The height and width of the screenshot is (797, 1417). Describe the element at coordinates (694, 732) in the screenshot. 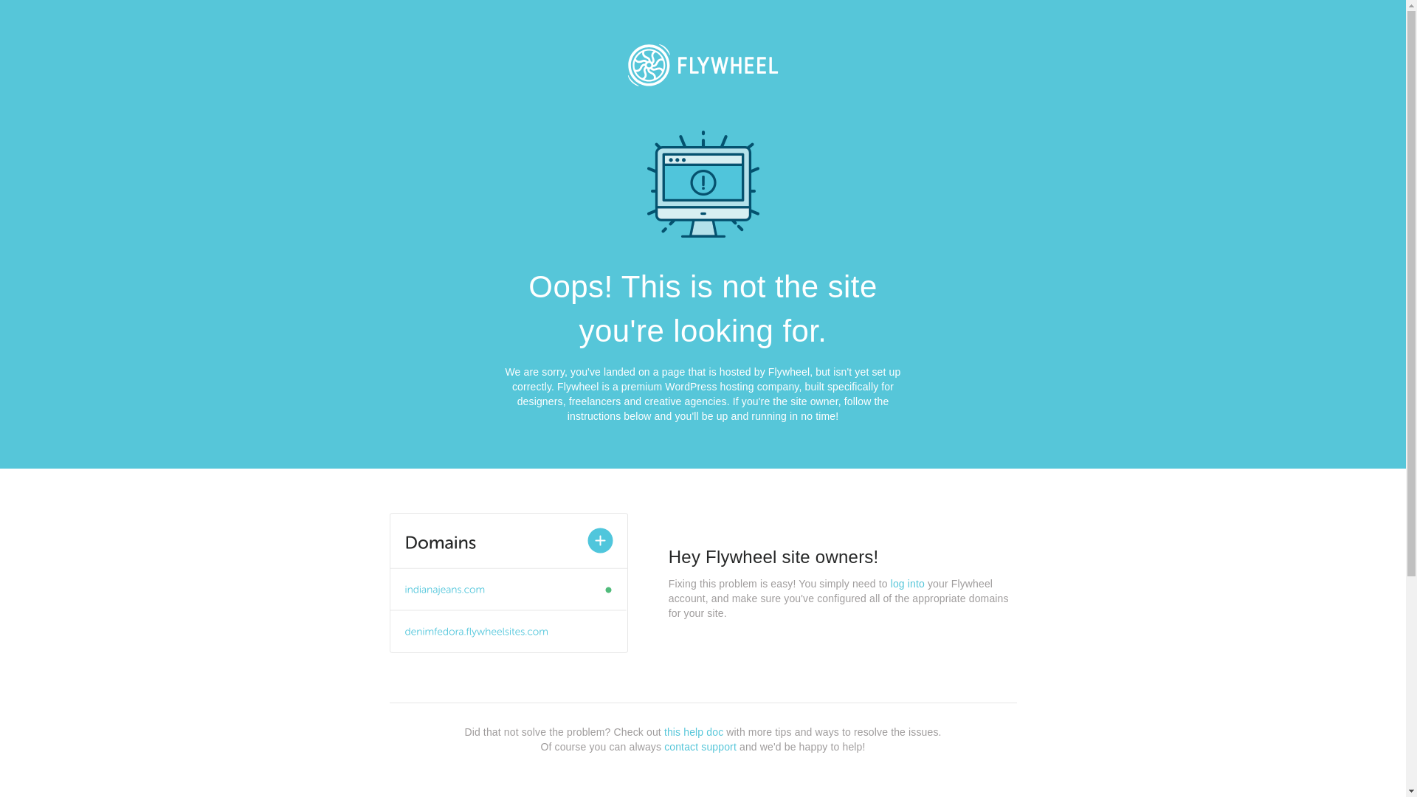

I see `this help doc` at that location.